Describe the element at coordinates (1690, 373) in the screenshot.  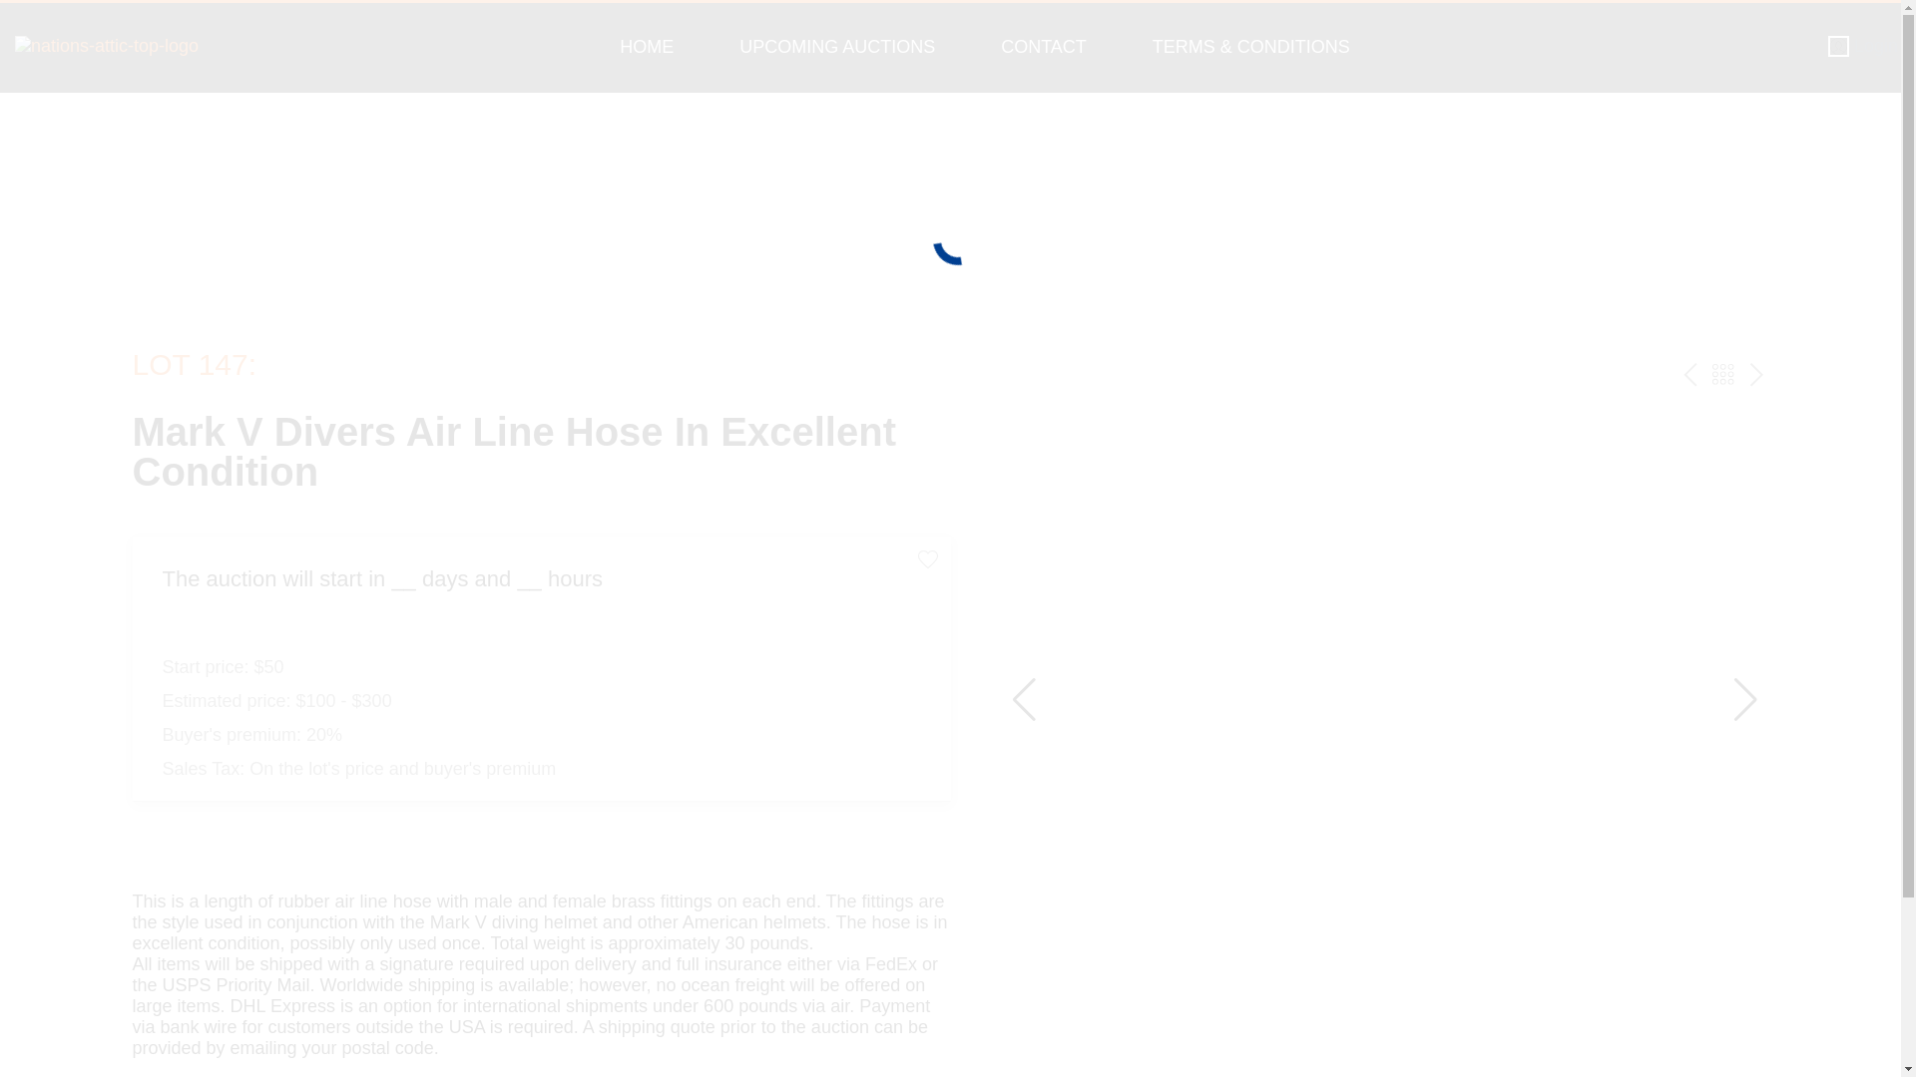
I see `PREV` at that location.